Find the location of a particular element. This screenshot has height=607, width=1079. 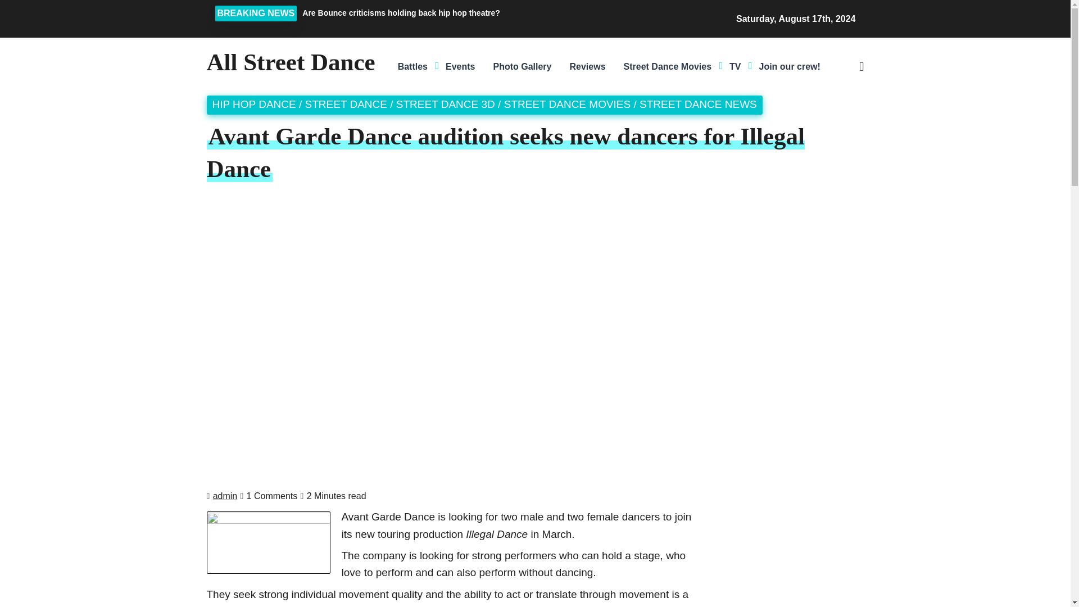

Events is located at coordinates (460, 66).